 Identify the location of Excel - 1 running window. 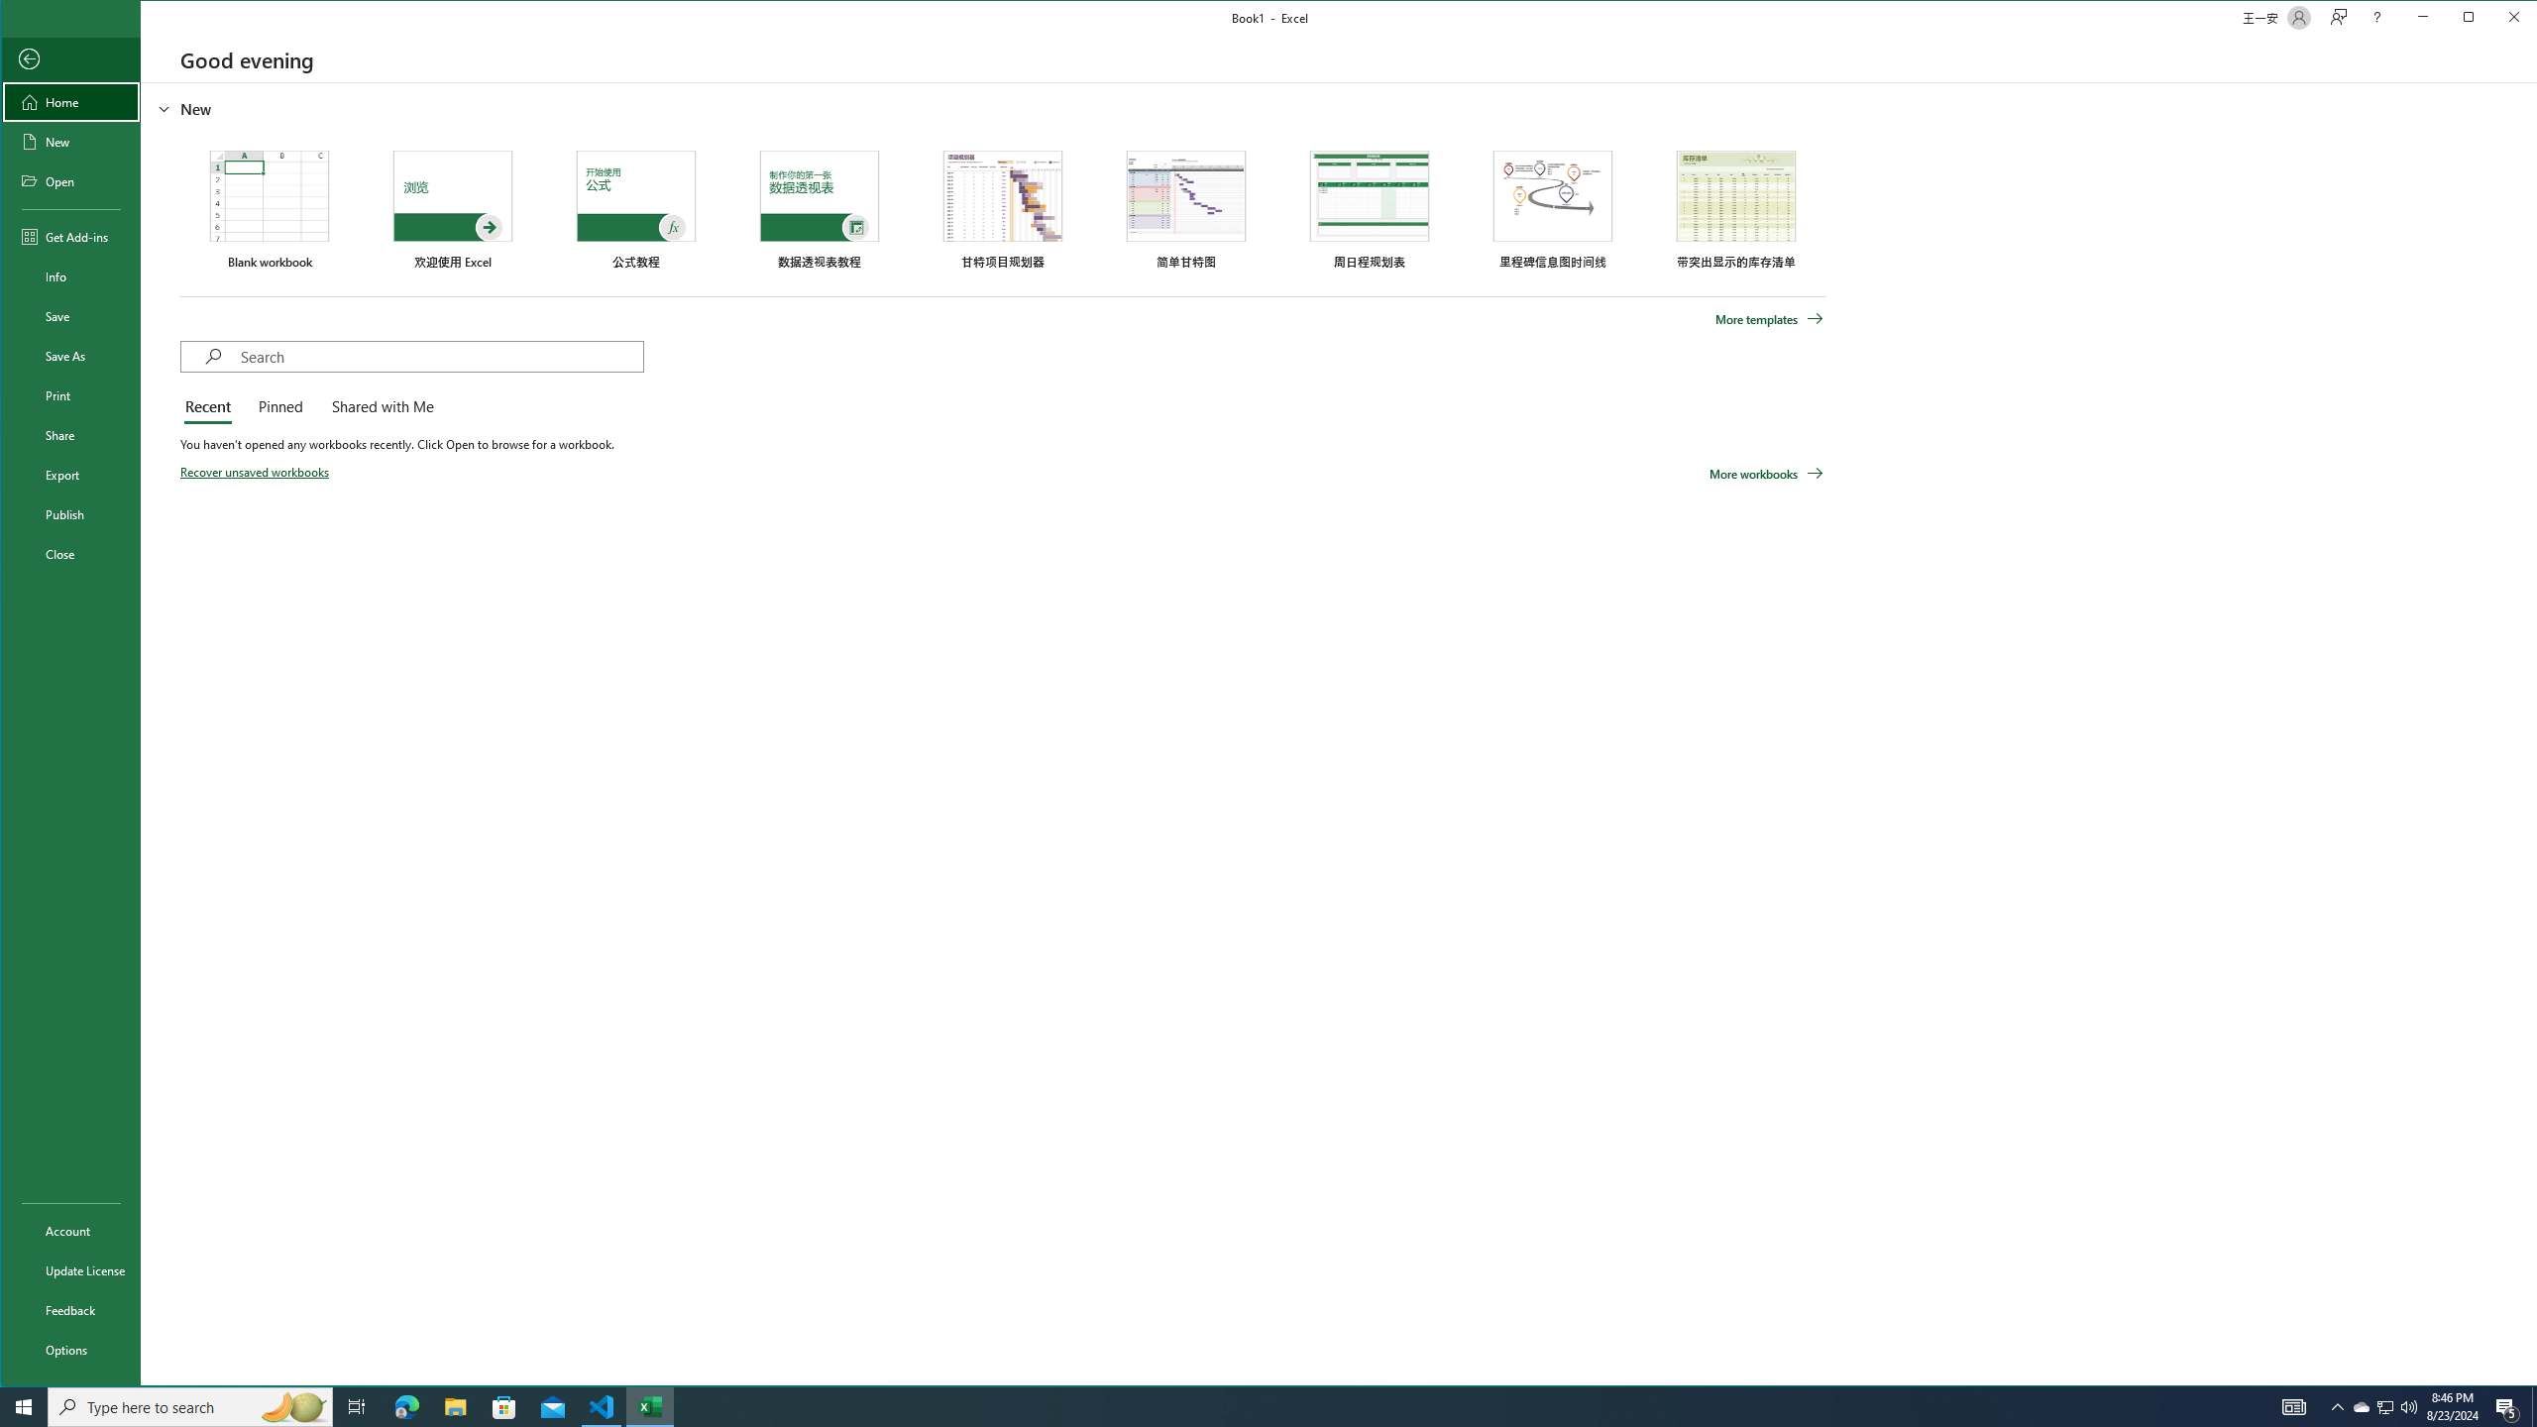
(650, 1407).